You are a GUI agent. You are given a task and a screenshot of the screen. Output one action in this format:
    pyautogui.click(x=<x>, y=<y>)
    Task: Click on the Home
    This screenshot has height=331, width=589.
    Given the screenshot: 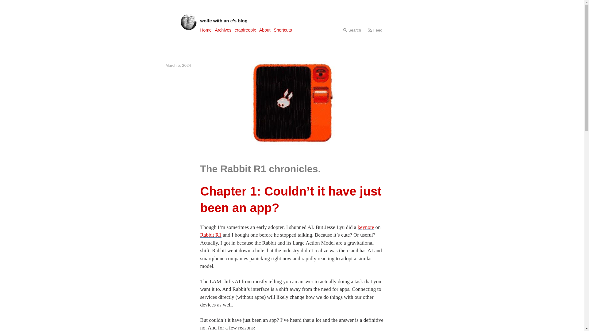 What is the action you would take?
    pyautogui.click(x=206, y=30)
    